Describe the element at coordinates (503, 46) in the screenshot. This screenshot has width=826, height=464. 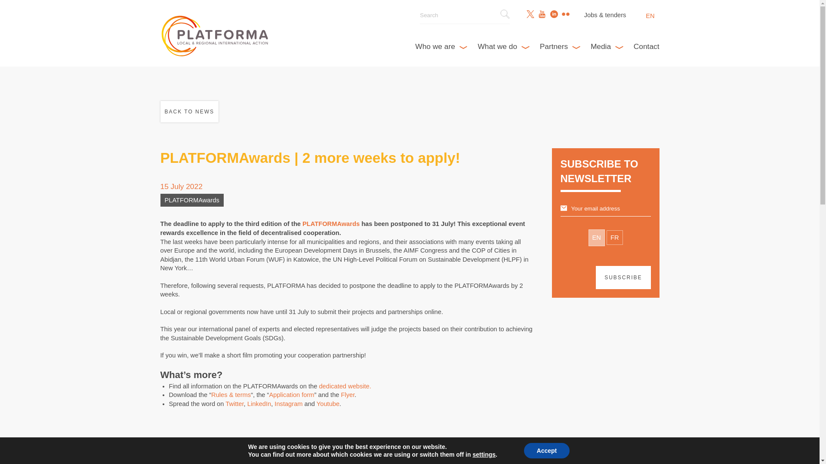
I see `What we do` at that location.